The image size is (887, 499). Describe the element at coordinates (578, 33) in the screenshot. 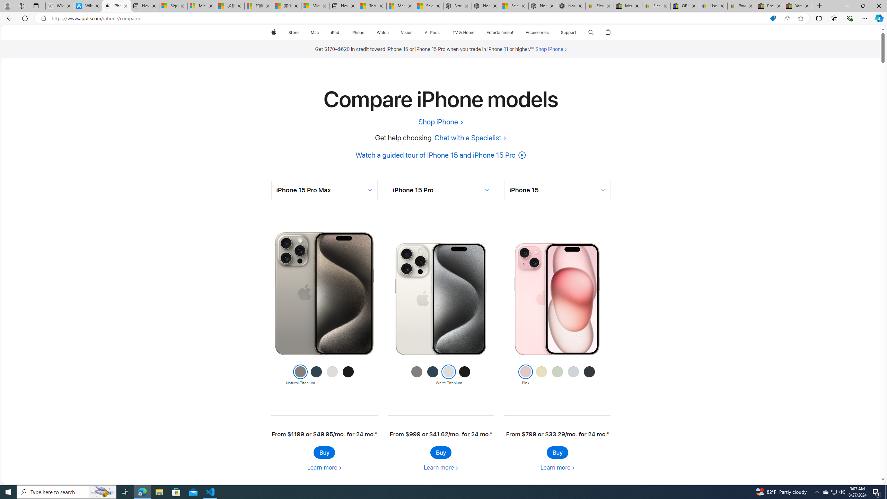

I see `Support menu` at that location.